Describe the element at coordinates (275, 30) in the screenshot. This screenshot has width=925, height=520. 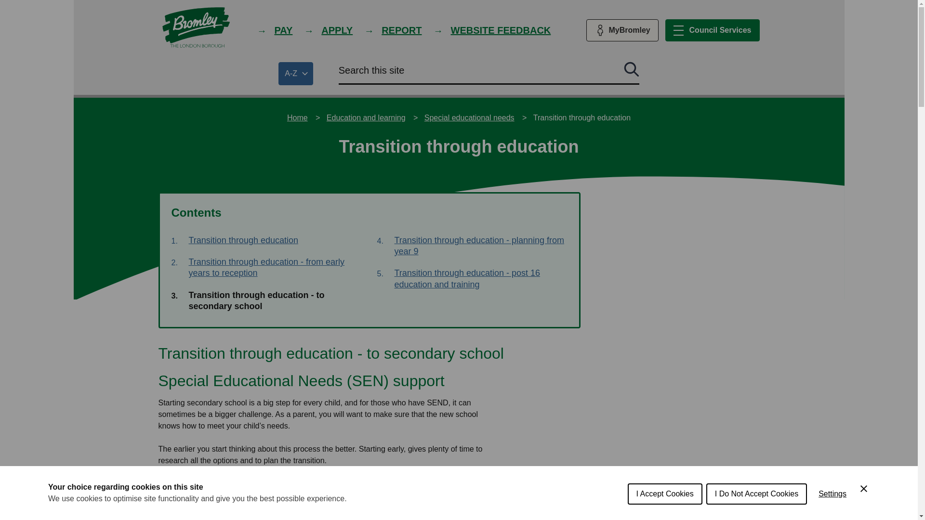
I see `London Borough of Bromley Home Page` at that location.